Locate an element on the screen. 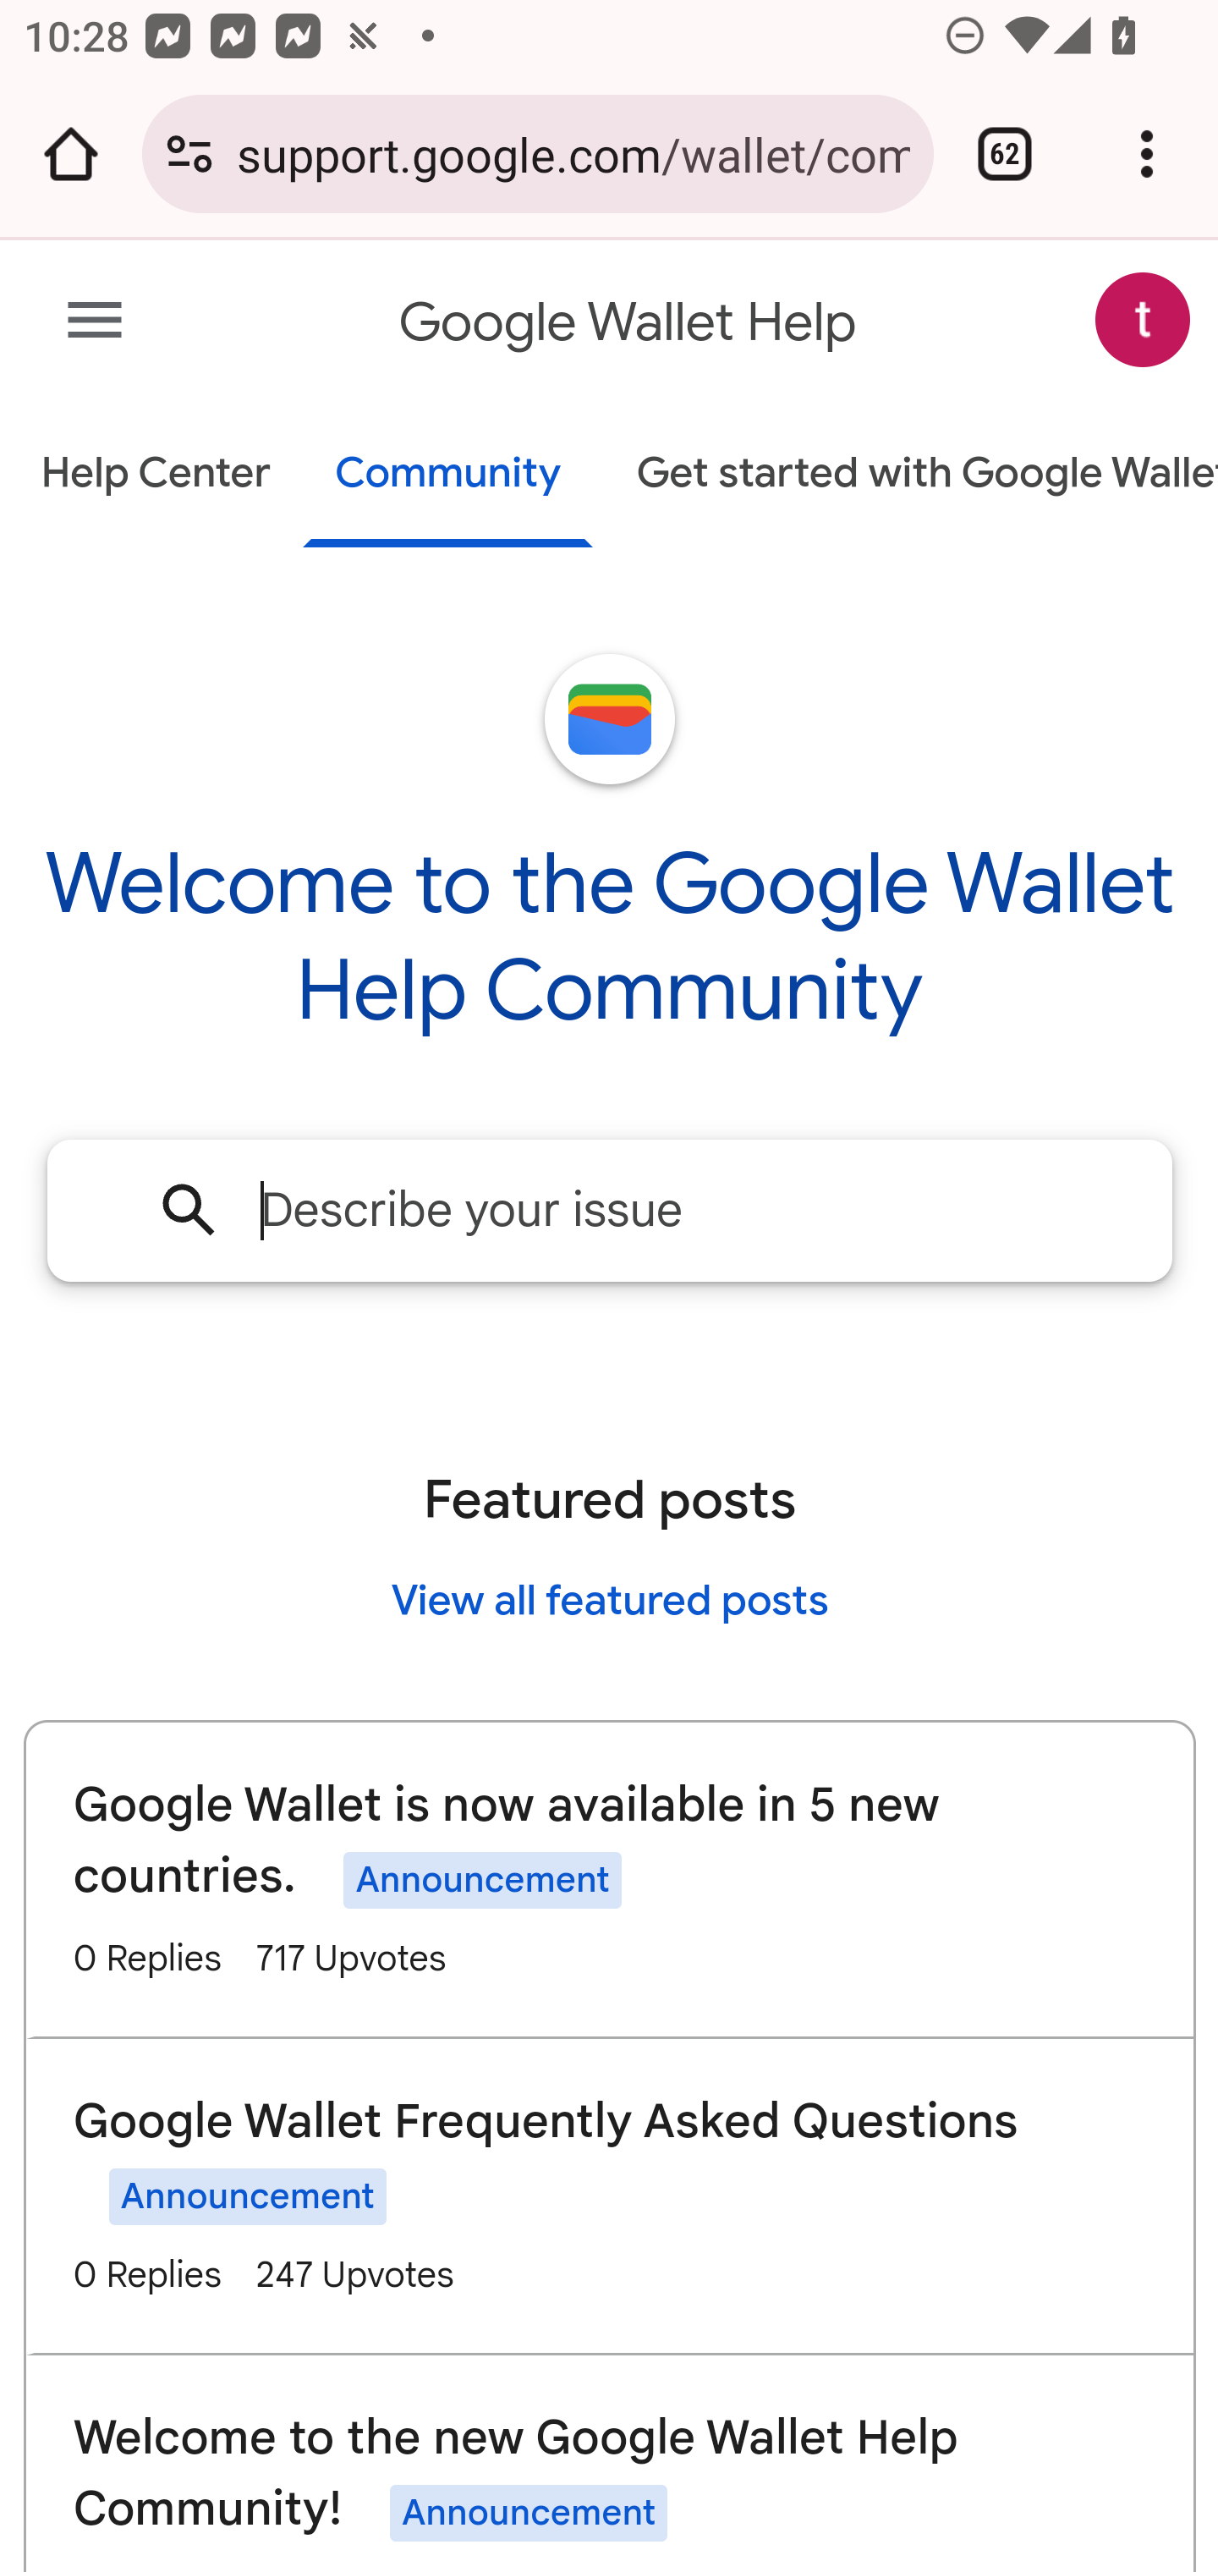  Connection is secure is located at coordinates (189, 154).